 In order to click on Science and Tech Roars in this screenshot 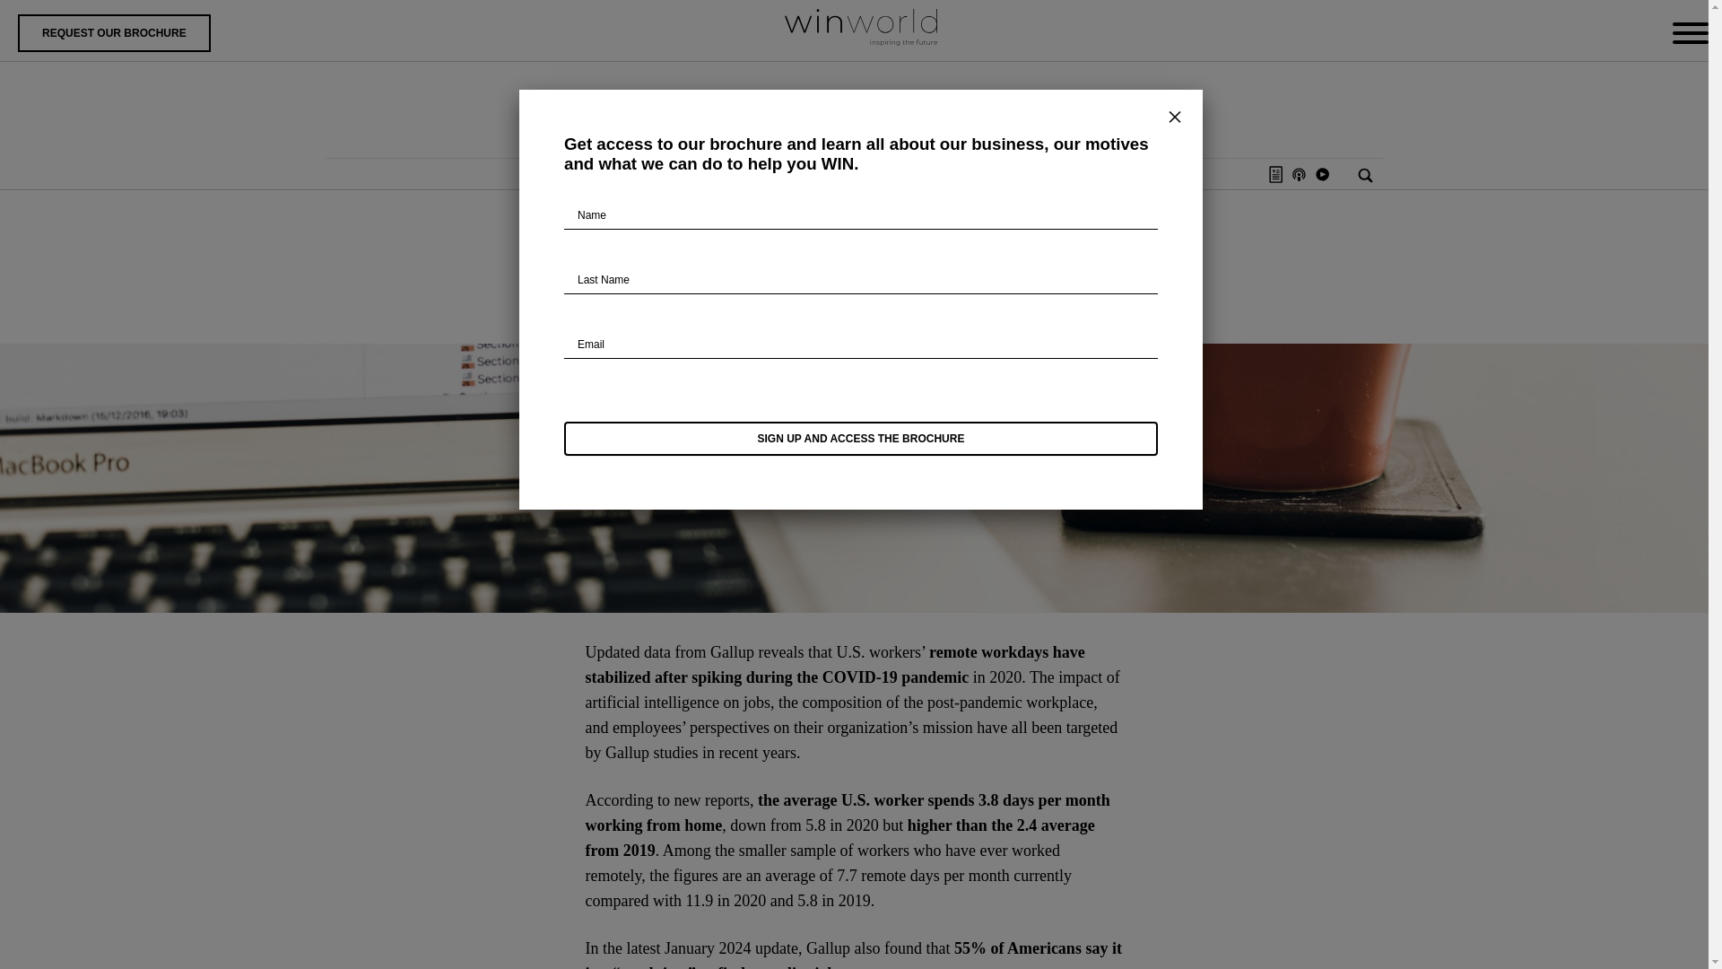, I will do `click(1002, 174)`.